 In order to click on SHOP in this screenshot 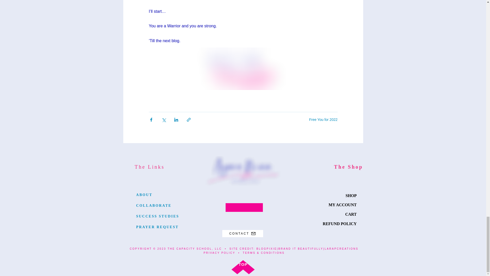, I will do `click(351, 196)`.